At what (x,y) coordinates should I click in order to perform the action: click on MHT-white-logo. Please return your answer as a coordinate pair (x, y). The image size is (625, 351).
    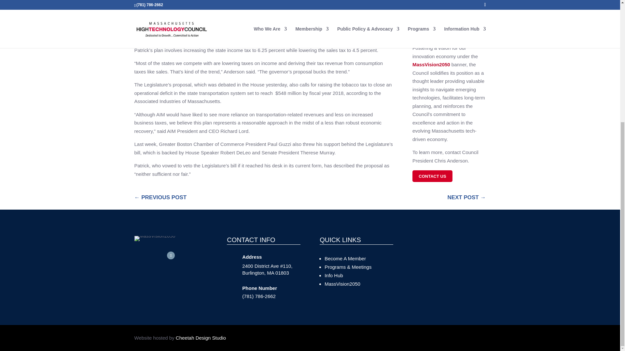
    Looking at the image, I should click on (154, 238).